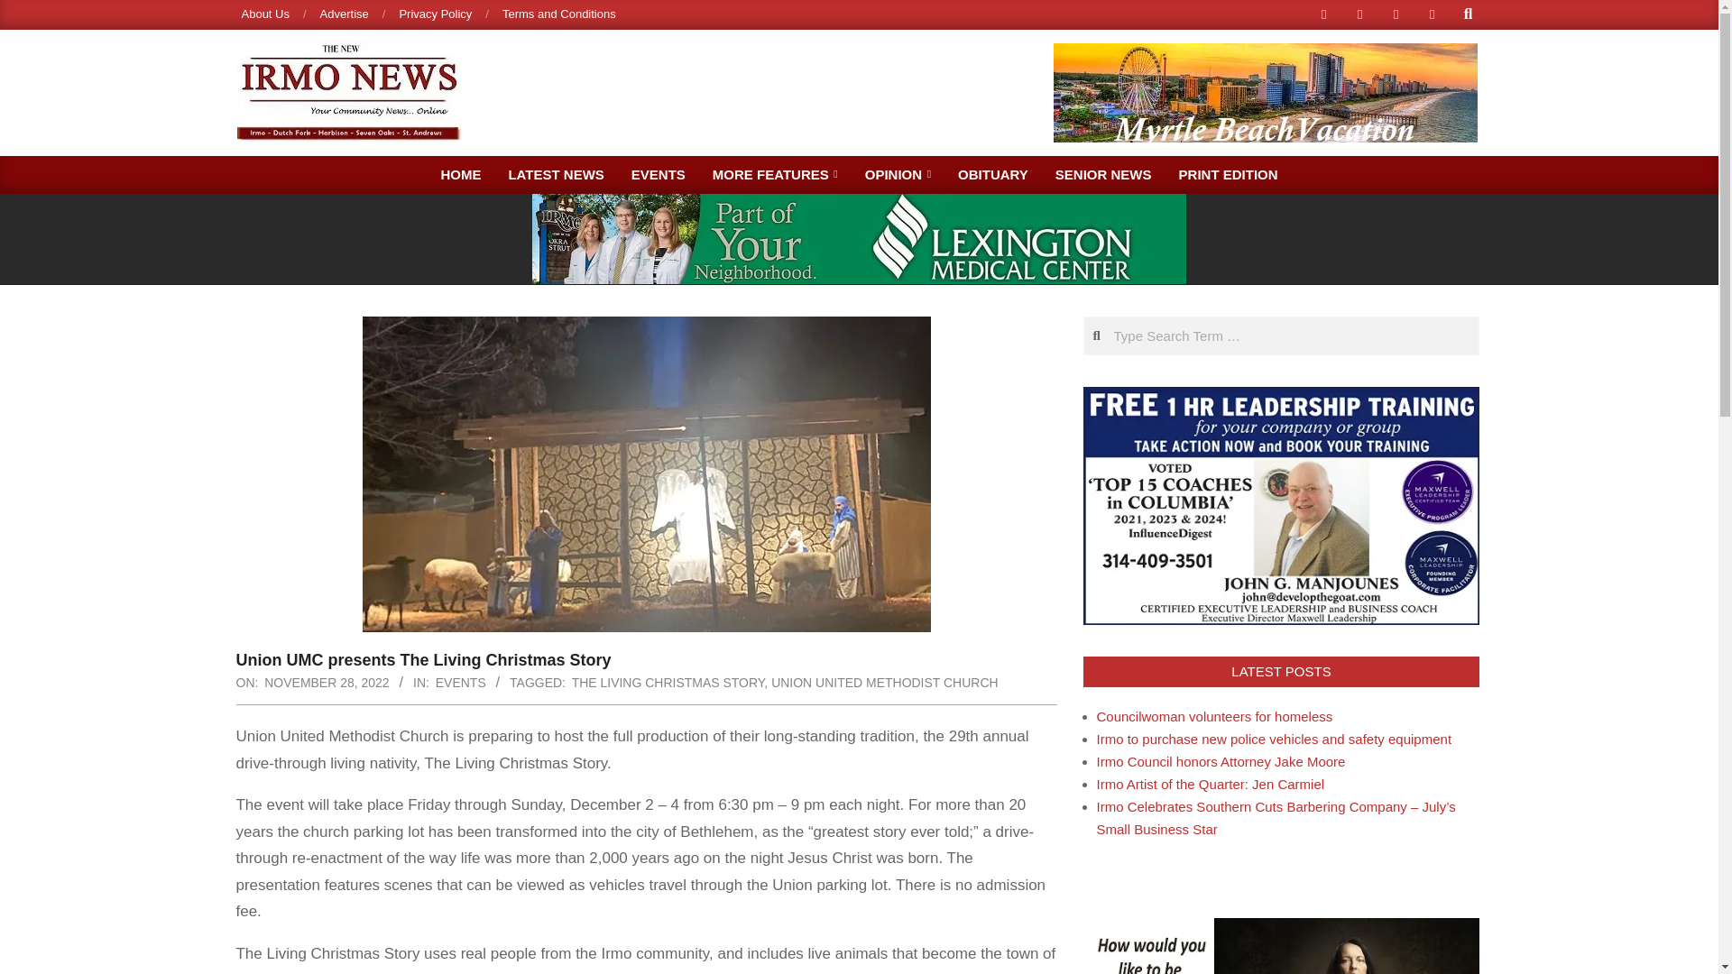  What do you see at coordinates (460, 174) in the screenshot?
I see `HOME` at bounding box center [460, 174].